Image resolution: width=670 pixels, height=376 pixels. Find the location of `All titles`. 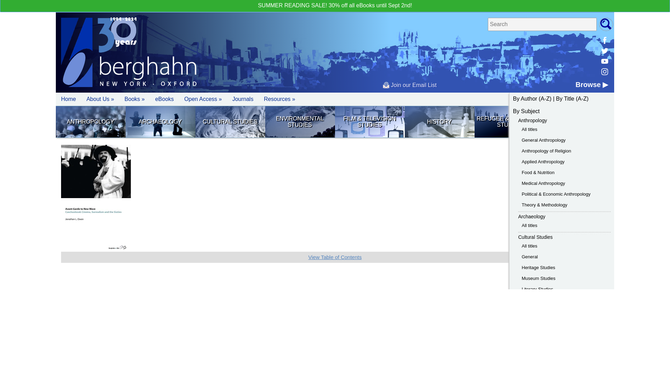

All titles is located at coordinates (529, 225).